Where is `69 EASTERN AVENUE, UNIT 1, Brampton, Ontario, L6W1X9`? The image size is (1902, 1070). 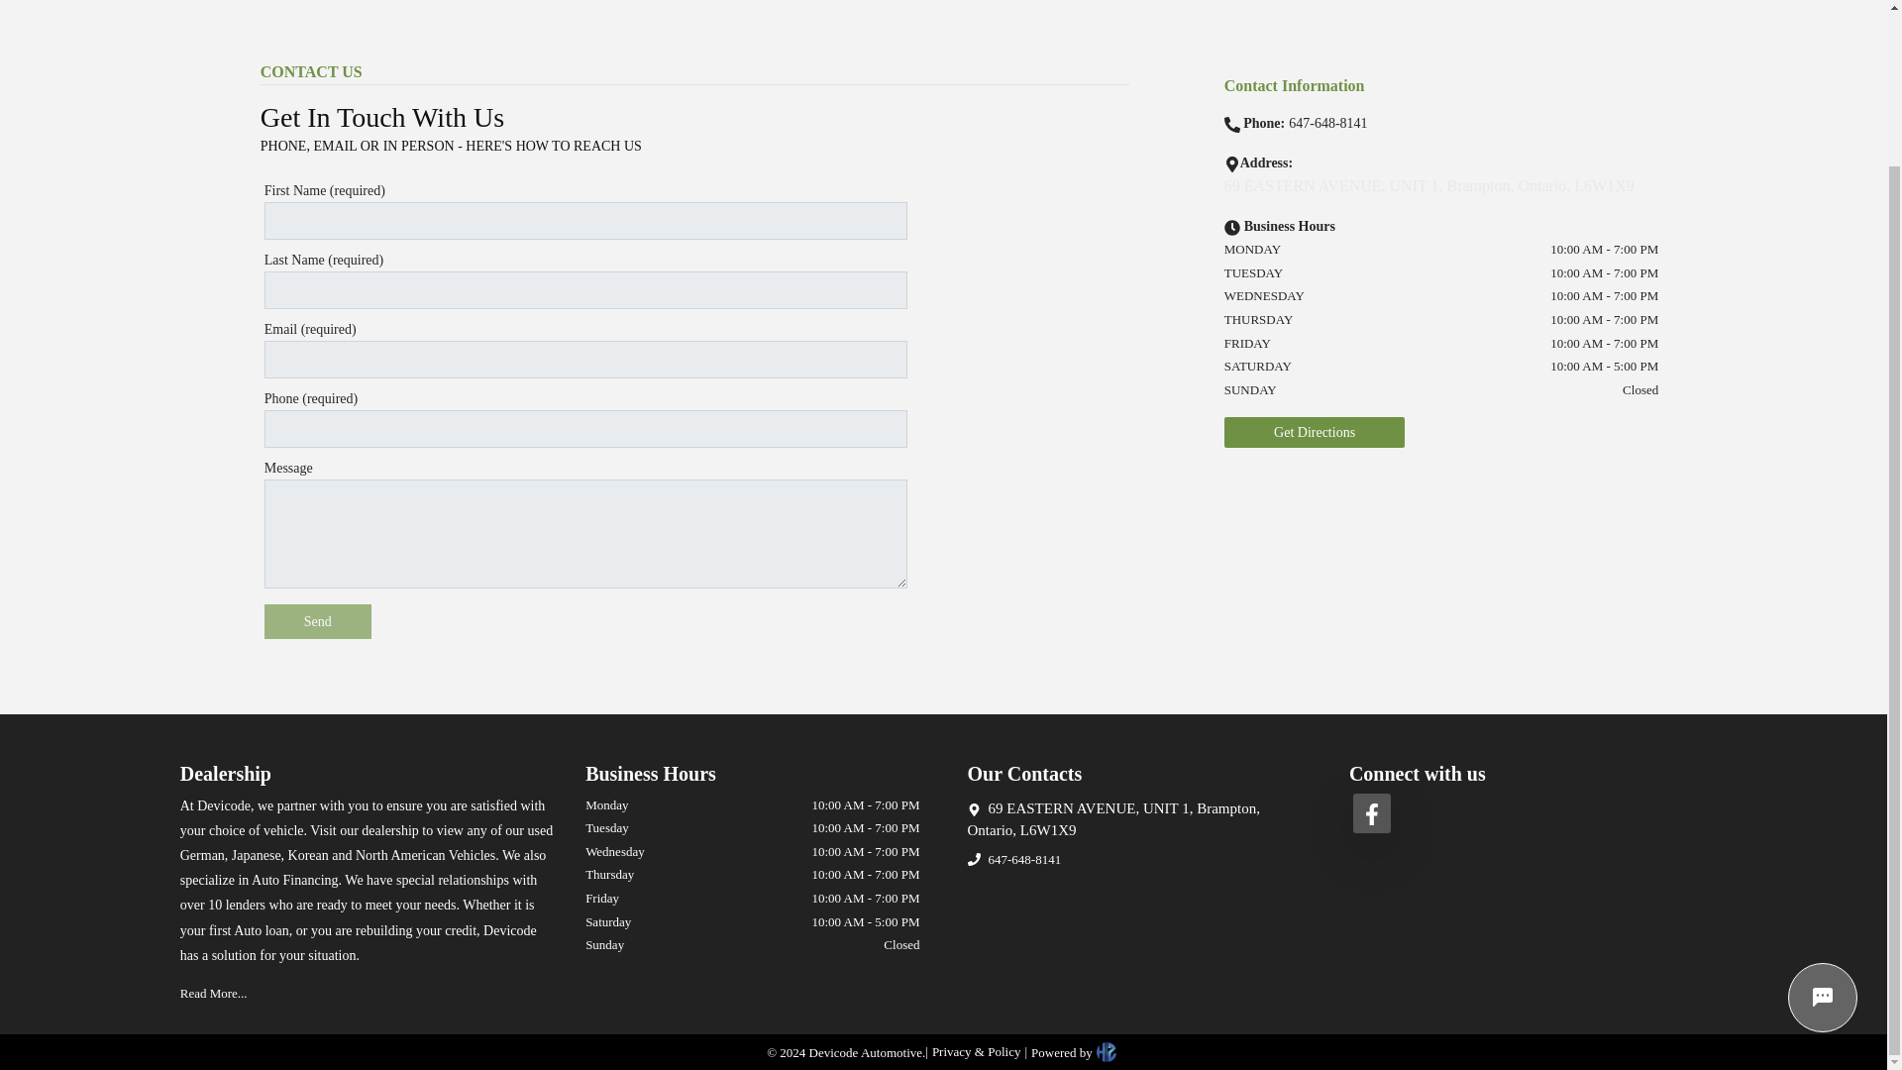
69 EASTERN AVENUE, UNIT 1, Brampton, Ontario, L6W1X9 is located at coordinates (1133, 818).